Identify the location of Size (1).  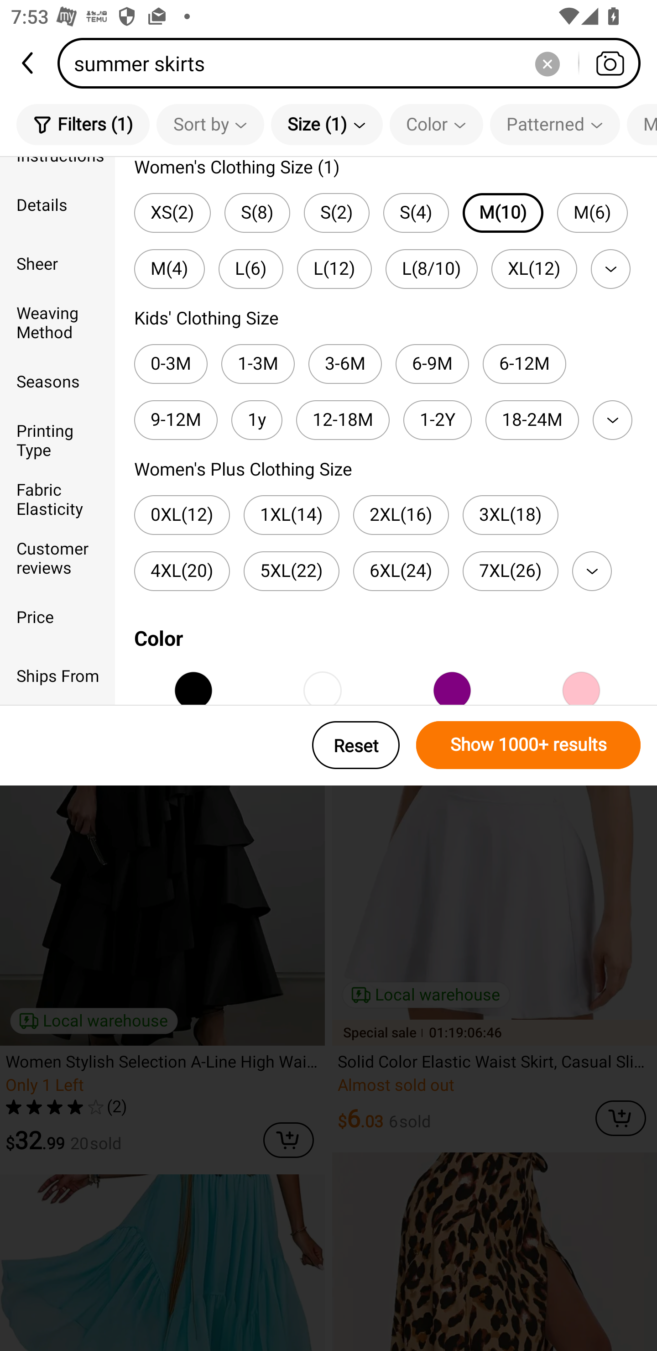
(327, 124).